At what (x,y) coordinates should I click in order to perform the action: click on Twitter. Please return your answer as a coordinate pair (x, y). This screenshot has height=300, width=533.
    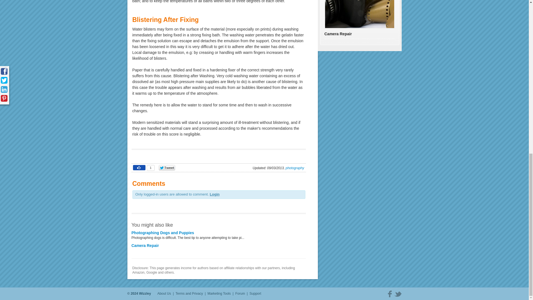
    Looking at the image, I should click on (398, 294).